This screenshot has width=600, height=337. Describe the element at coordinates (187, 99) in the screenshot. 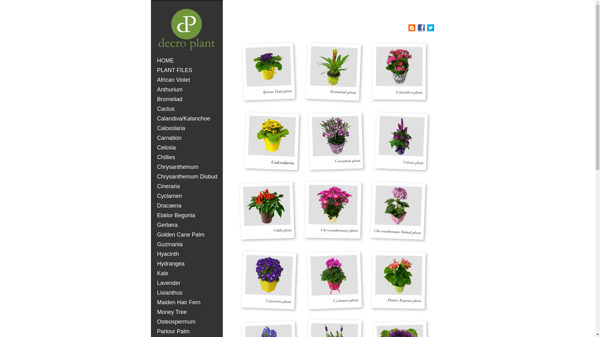

I see `Bromeliad` at that location.